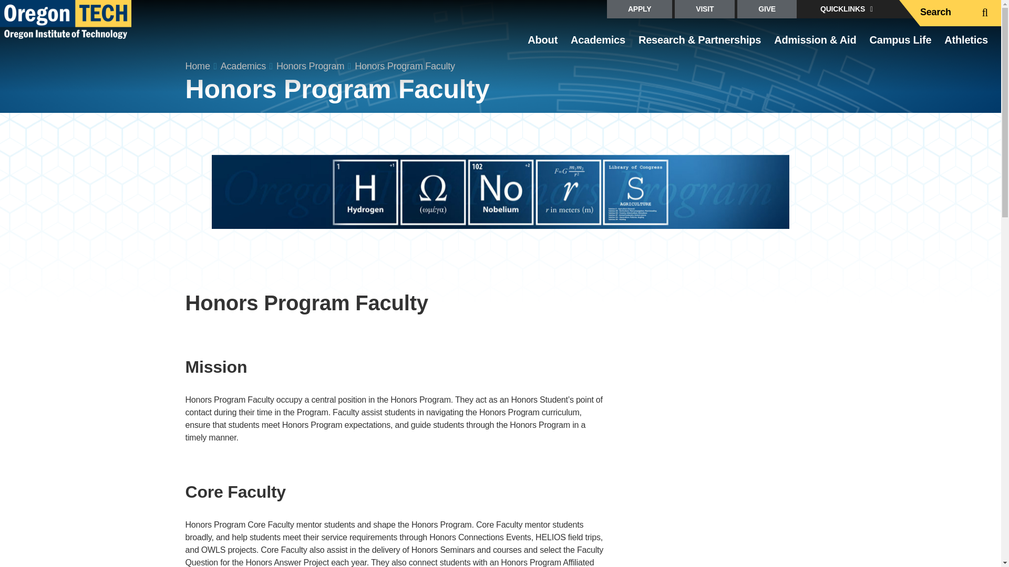  What do you see at coordinates (704, 9) in the screenshot?
I see `VISIT` at bounding box center [704, 9].